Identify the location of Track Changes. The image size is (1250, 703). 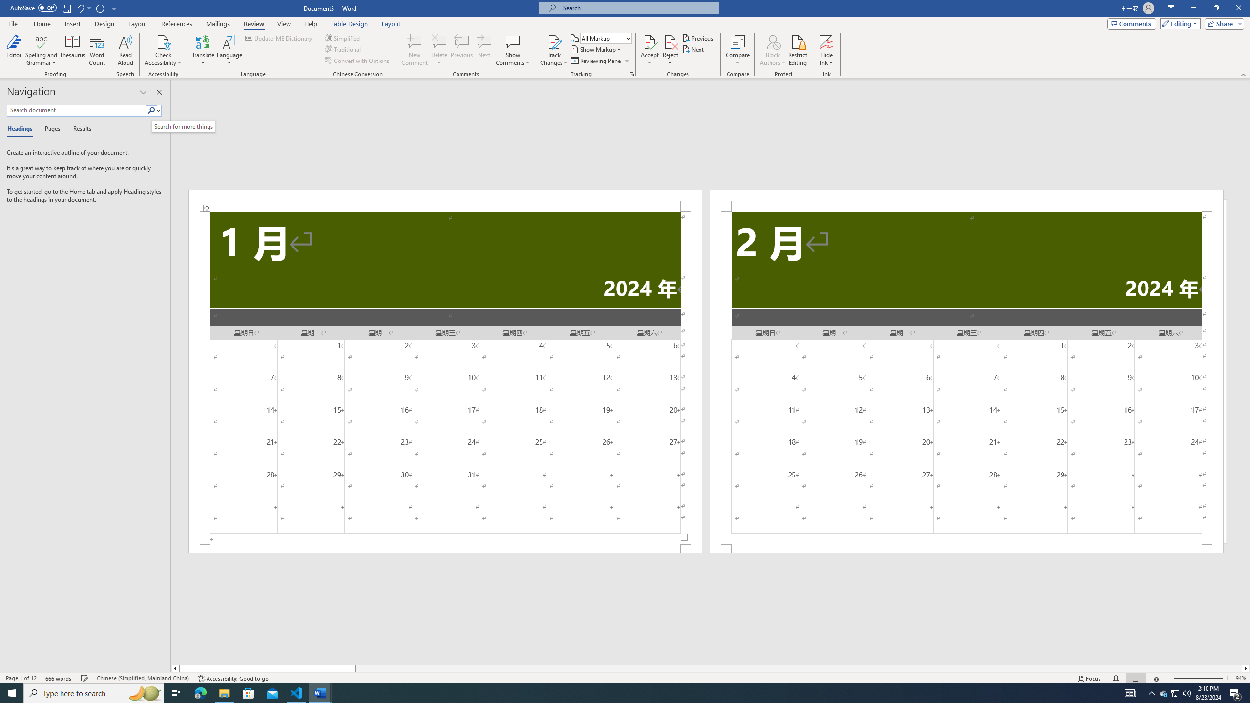
(554, 50).